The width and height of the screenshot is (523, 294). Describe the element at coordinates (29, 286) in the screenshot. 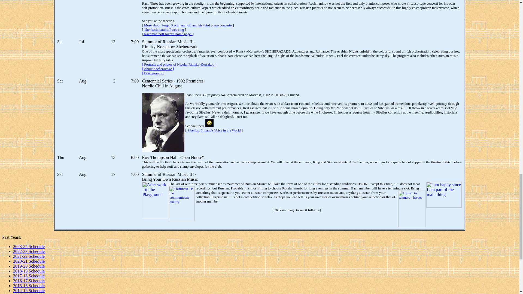

I see `2015-16 Schedule` at that location.